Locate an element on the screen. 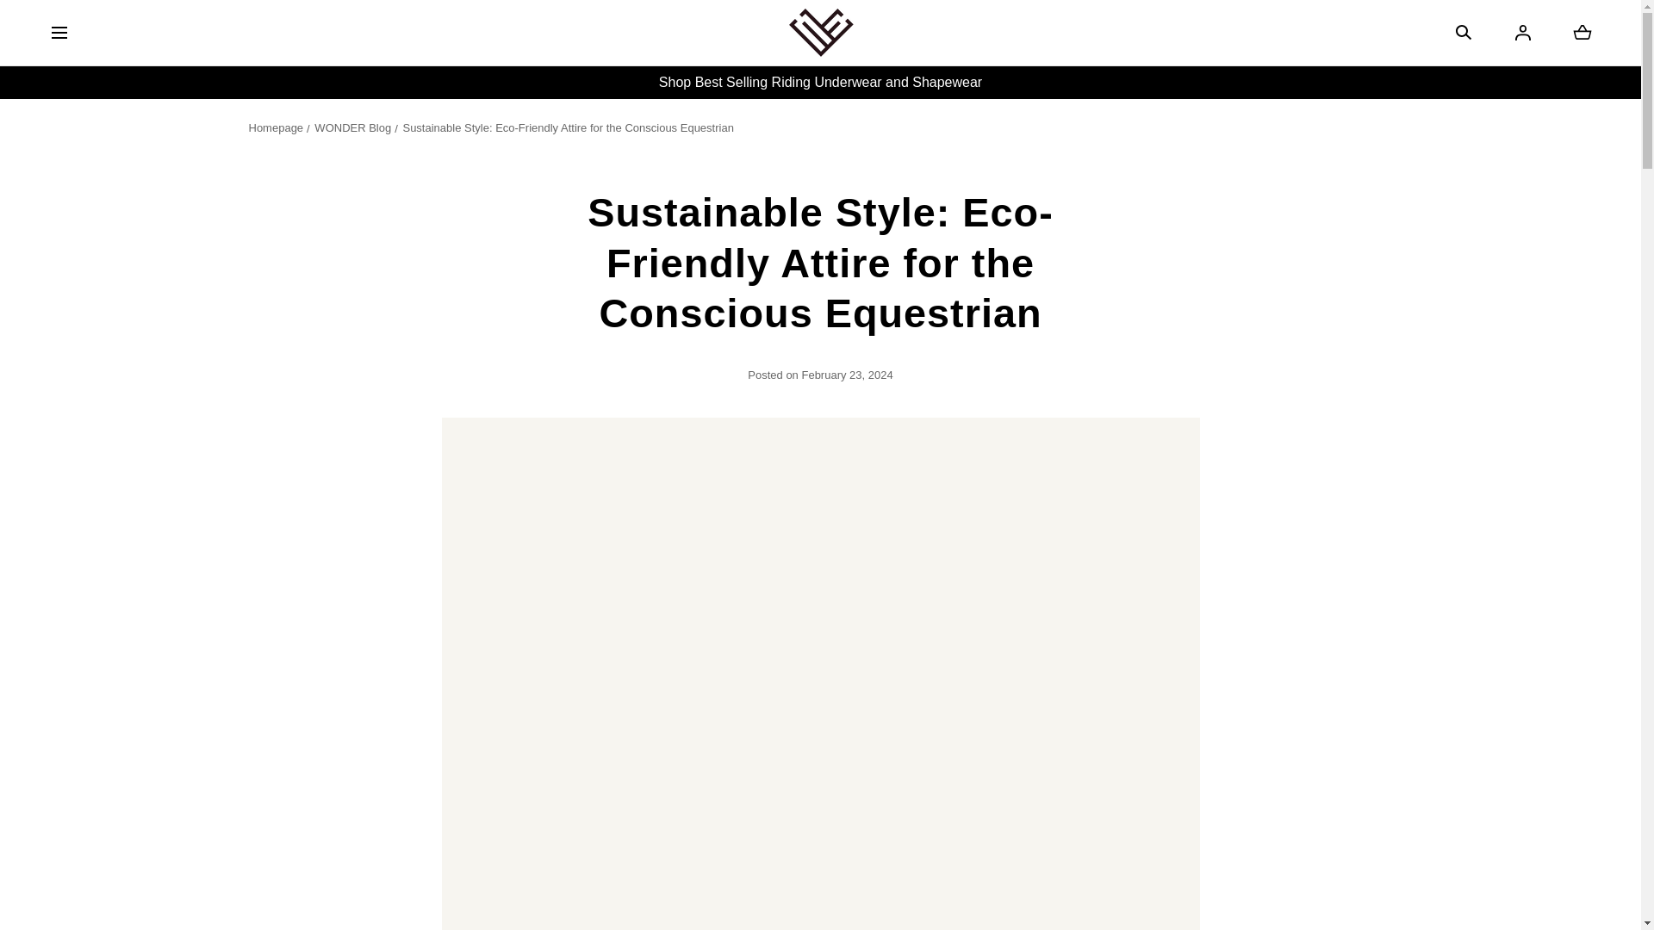 Image resolution: width=1654 pixels, height=930 pixels. SKIP TO CONTENT is located at coordinates (1523, 32).